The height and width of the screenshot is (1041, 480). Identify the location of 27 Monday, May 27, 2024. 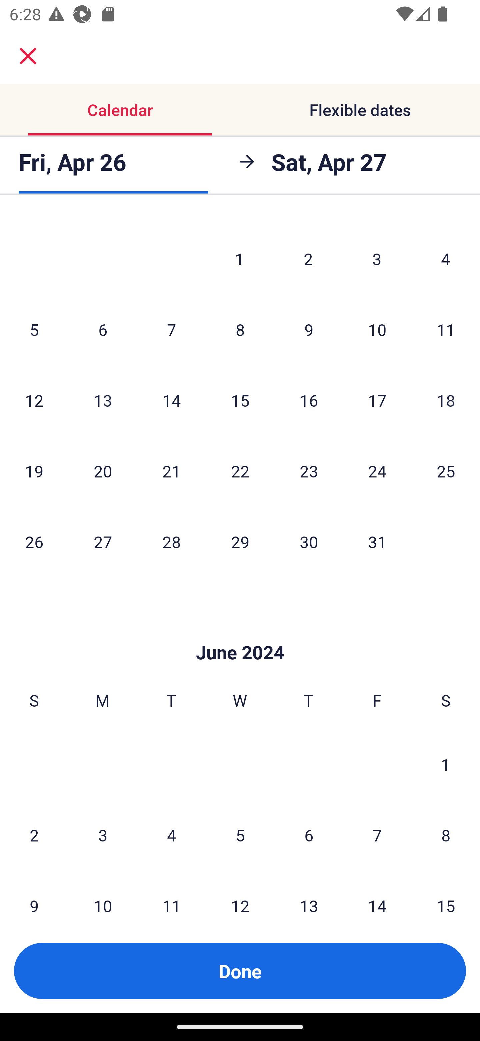
(103, 542).